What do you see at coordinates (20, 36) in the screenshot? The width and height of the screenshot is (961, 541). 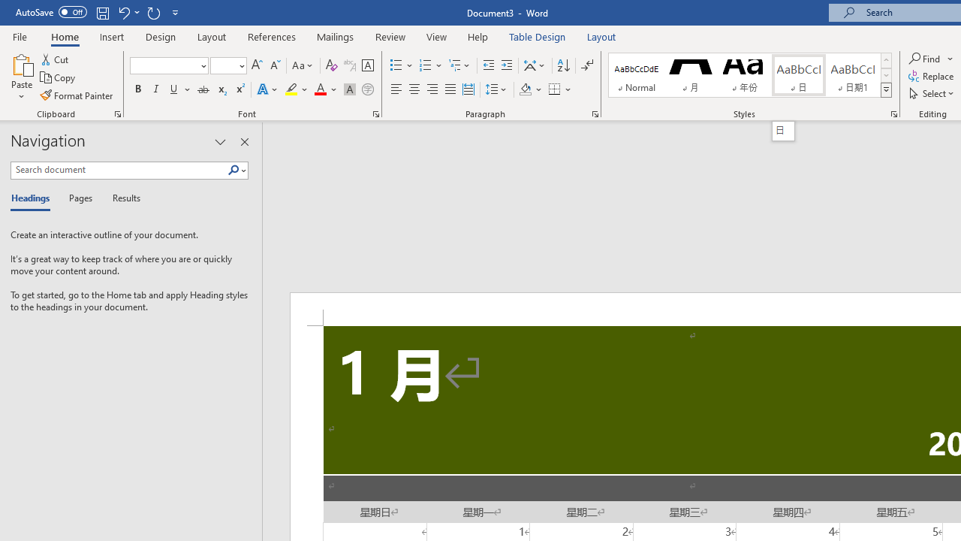 I see `File Tab` at bounding box center [20, 36].